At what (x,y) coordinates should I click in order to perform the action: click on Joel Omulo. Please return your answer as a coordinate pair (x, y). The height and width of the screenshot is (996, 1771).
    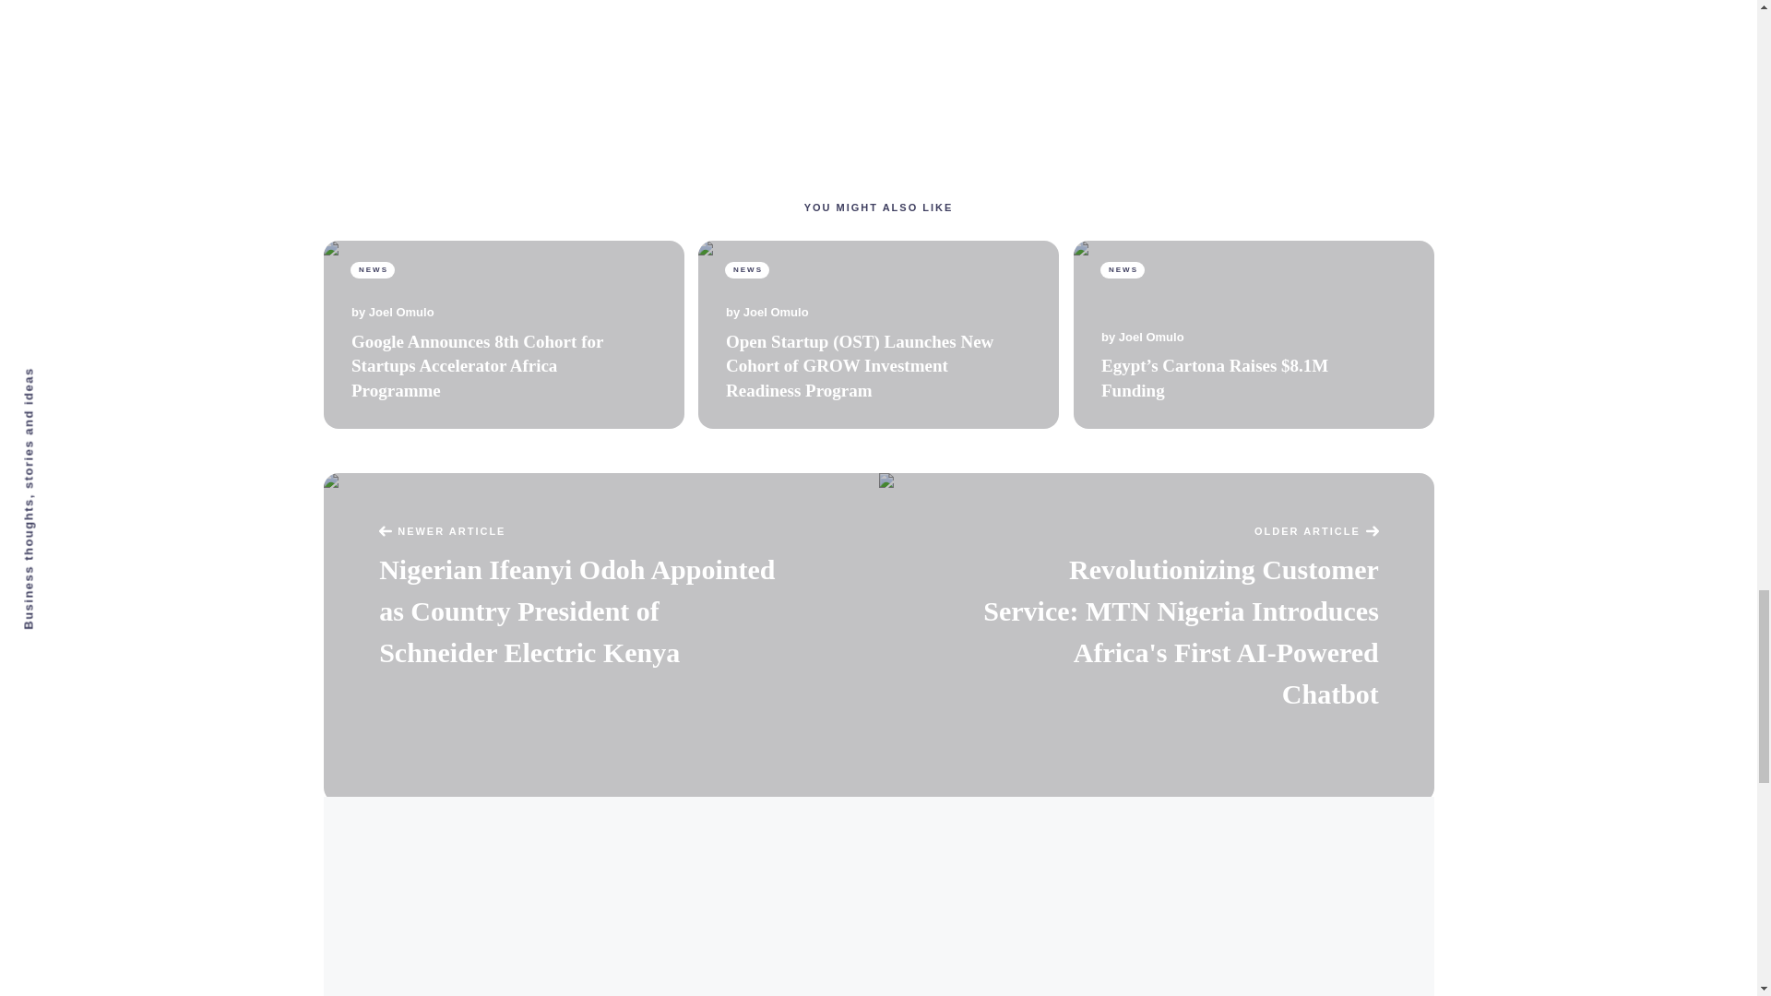
    Looking at the image, I should click on (1151, 338).